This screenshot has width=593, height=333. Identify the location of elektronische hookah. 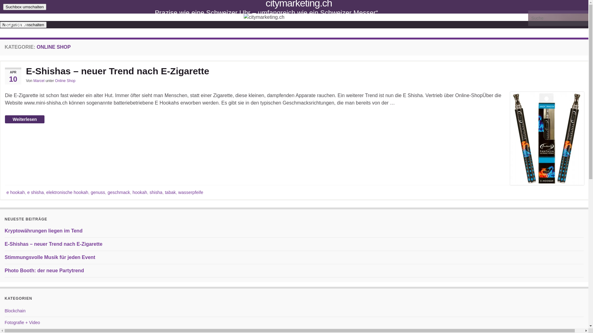
(67, 192).